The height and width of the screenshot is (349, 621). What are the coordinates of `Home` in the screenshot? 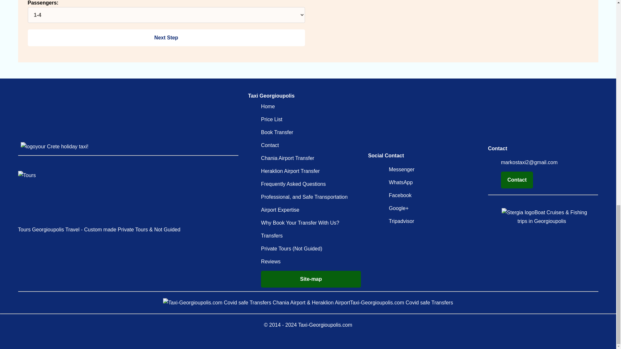 It's located at (268, 106).